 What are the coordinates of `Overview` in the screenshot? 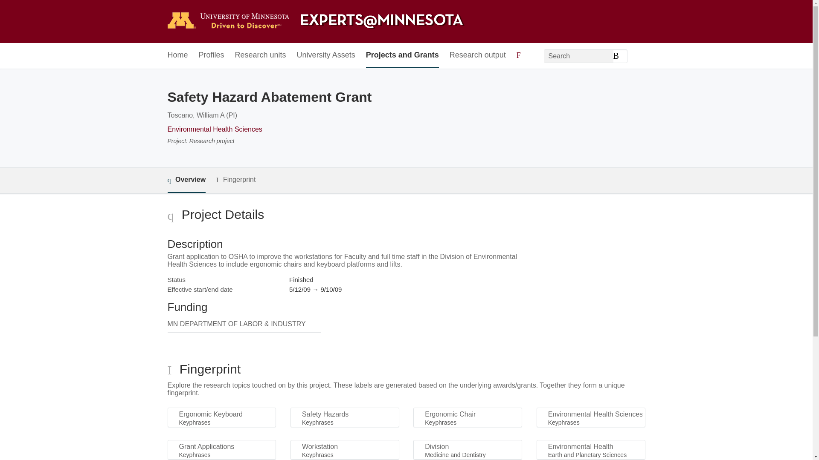 It's located at (186, 180).